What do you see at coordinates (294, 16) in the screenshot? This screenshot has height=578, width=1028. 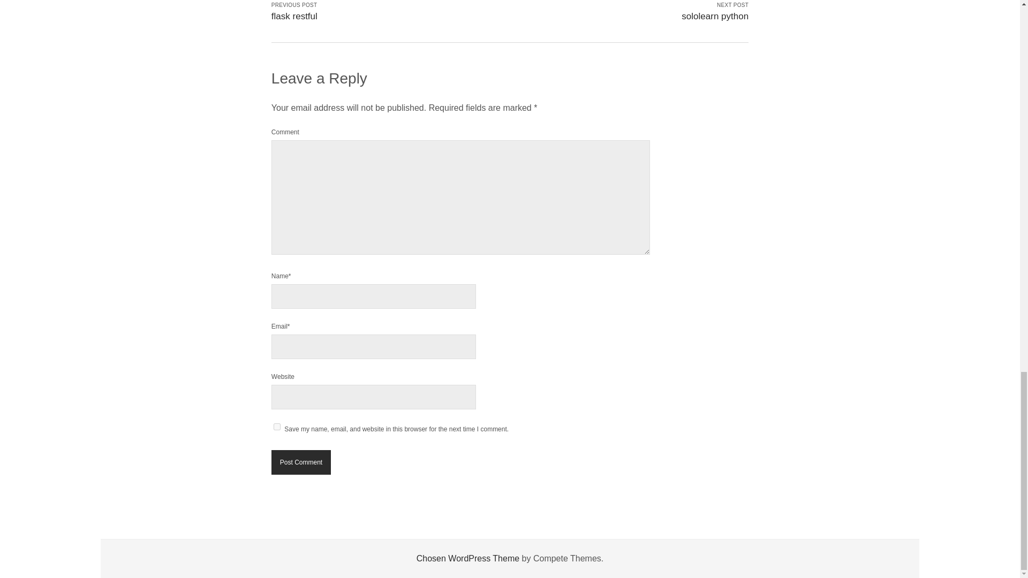 I see `flask restful` at bounding box center [294, 16].